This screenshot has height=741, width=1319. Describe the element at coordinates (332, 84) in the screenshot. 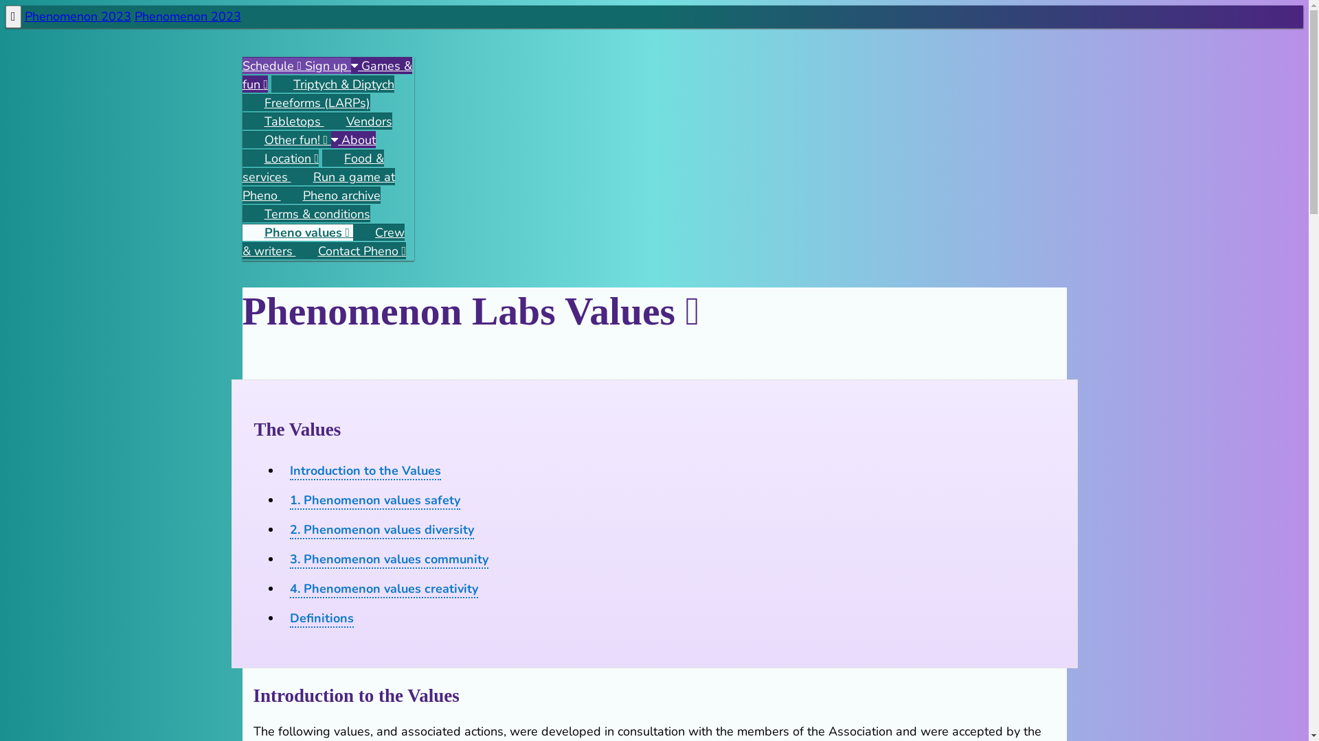

I see `Triptych & Diptych` at that location.